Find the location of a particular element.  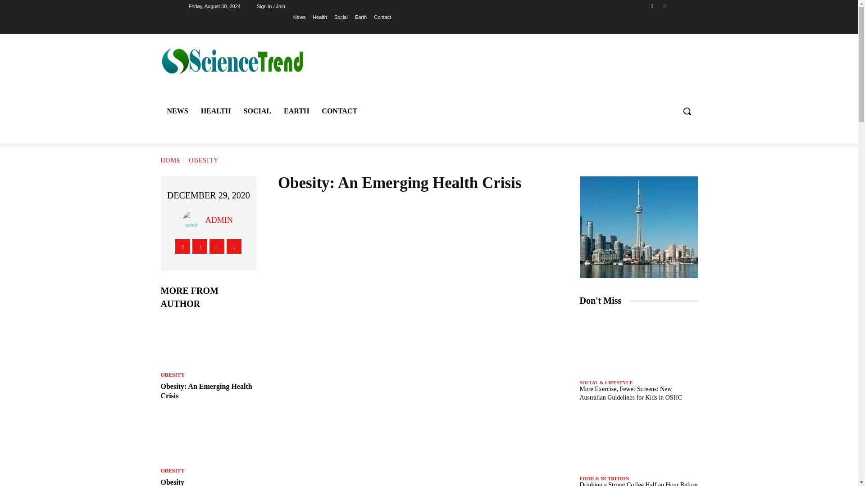

View all posts in Obesity is located at coordinates (204, 160).